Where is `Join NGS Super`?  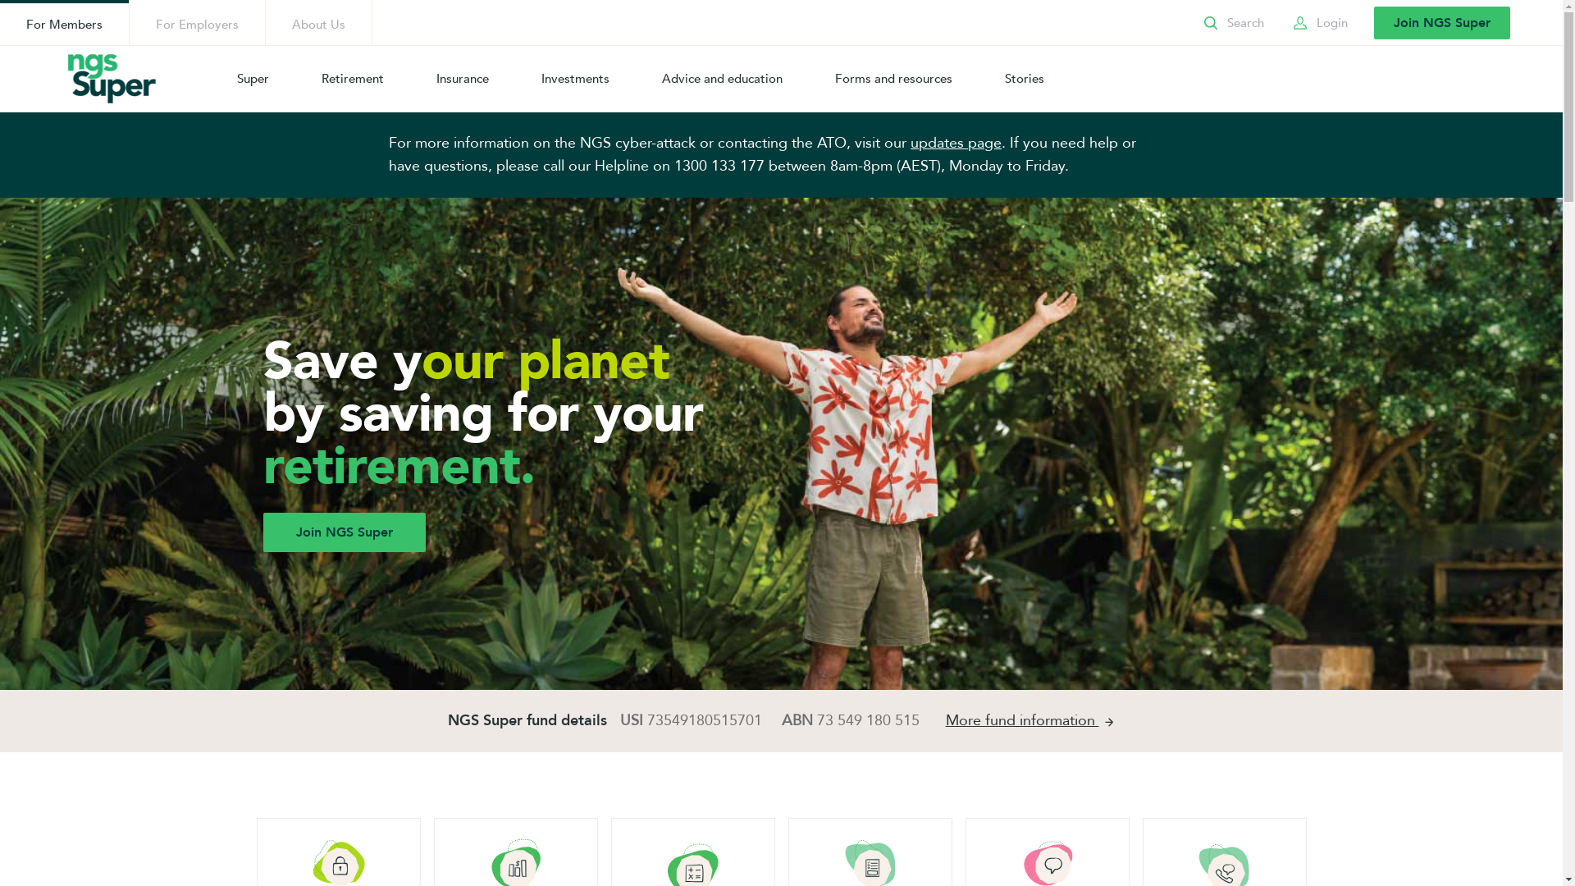 Join NGS Super is located at coordinates (344, 532).